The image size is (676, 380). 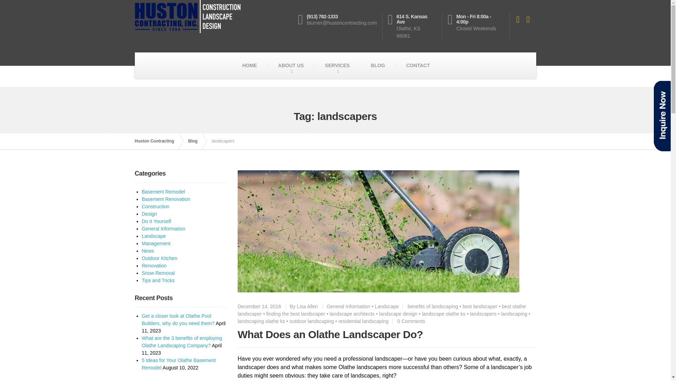 What do you see at coordinates (158, 141) in the screenshot?
I see `Go to Huston Contracting.` at bounding box center [158, 141].